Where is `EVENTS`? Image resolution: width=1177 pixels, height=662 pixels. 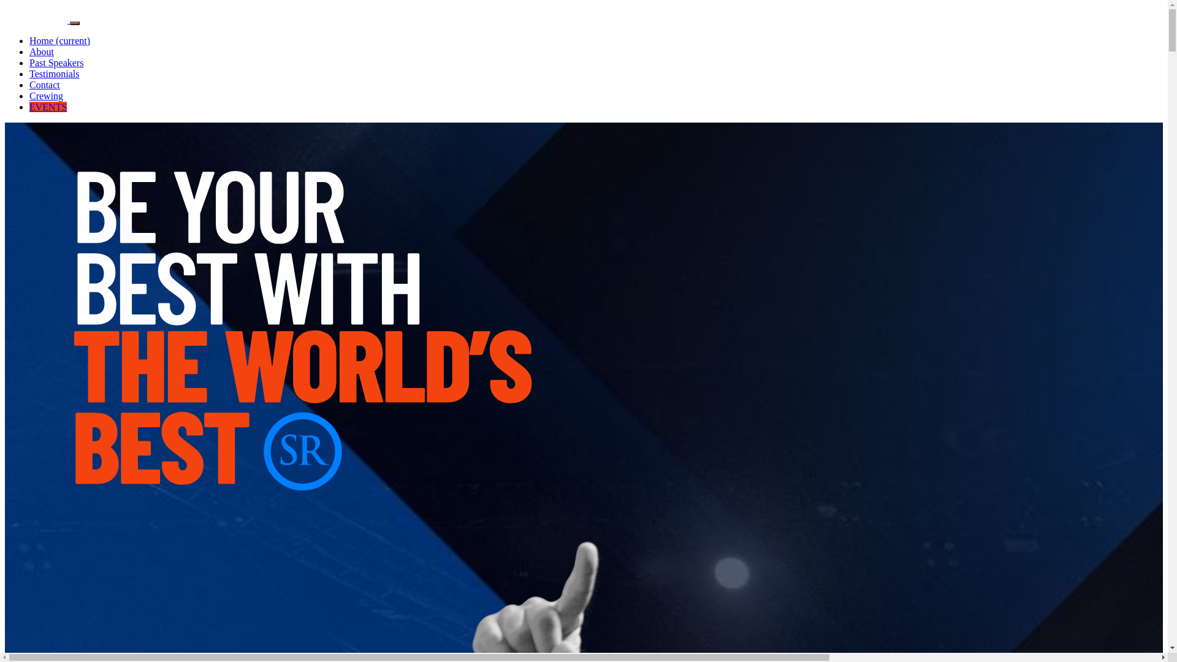 EVENTS is located at coordinates (48, 107).